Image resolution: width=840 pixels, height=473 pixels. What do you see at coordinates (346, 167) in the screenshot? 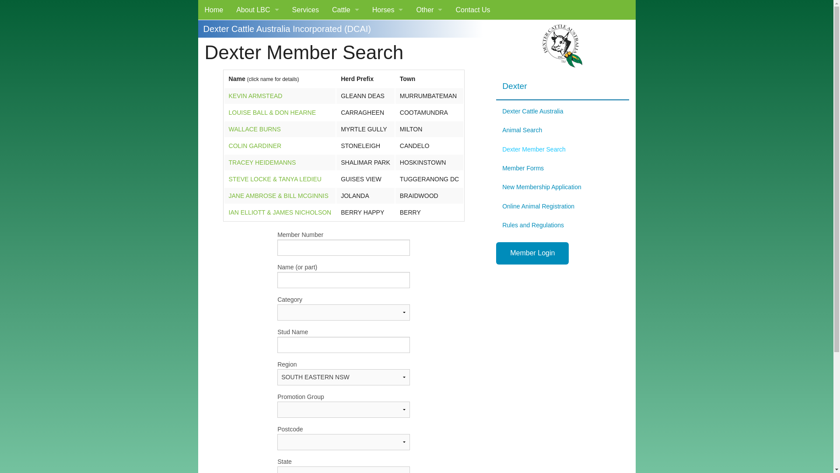
I see `Guernsey` at bounding box center [346, 167].